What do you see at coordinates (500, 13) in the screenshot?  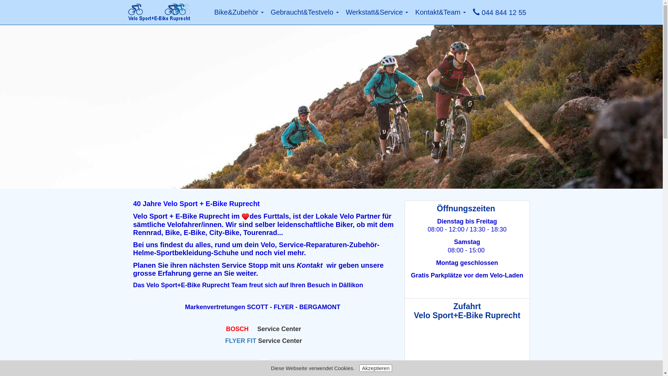 I see `044 844 12 55` at bounding box center [500, 13].